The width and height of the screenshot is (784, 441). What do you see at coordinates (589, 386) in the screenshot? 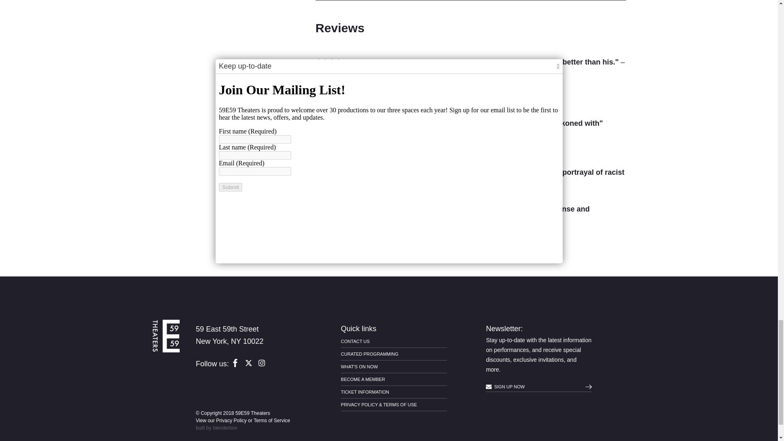
I see `right arrow` at bounding box center [589, 386].